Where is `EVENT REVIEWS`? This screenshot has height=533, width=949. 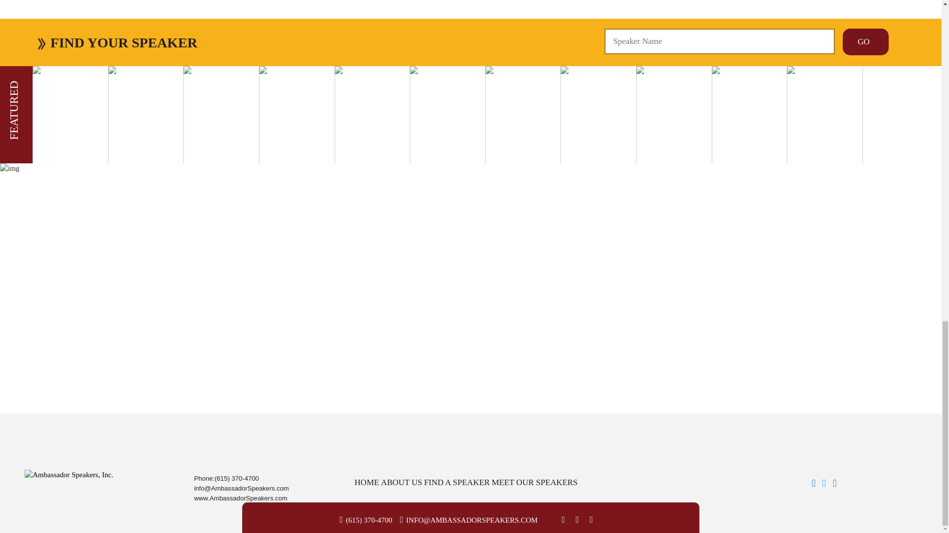
EVENT REVIEWS is located at coordinates (471, 109).